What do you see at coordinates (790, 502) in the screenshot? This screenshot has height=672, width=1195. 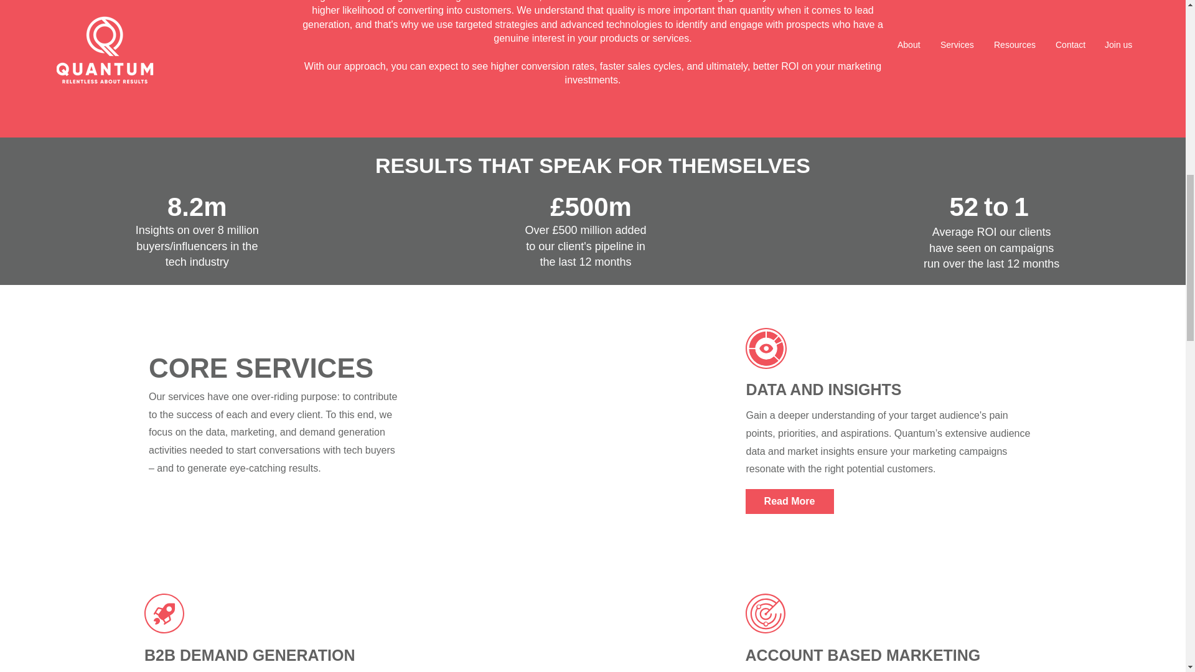 I see `Read More` at bounding box center [790, 502].